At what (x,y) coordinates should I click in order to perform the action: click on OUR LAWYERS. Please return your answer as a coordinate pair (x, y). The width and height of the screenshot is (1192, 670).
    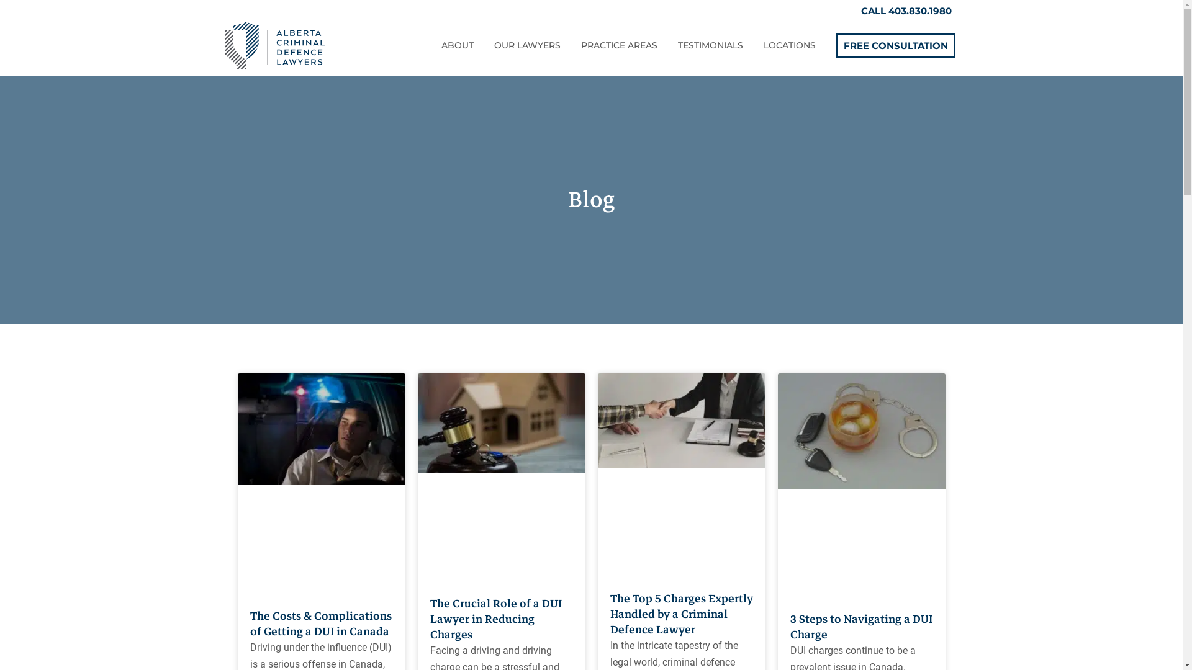
    Looking at the image, I should click on (528, 45).